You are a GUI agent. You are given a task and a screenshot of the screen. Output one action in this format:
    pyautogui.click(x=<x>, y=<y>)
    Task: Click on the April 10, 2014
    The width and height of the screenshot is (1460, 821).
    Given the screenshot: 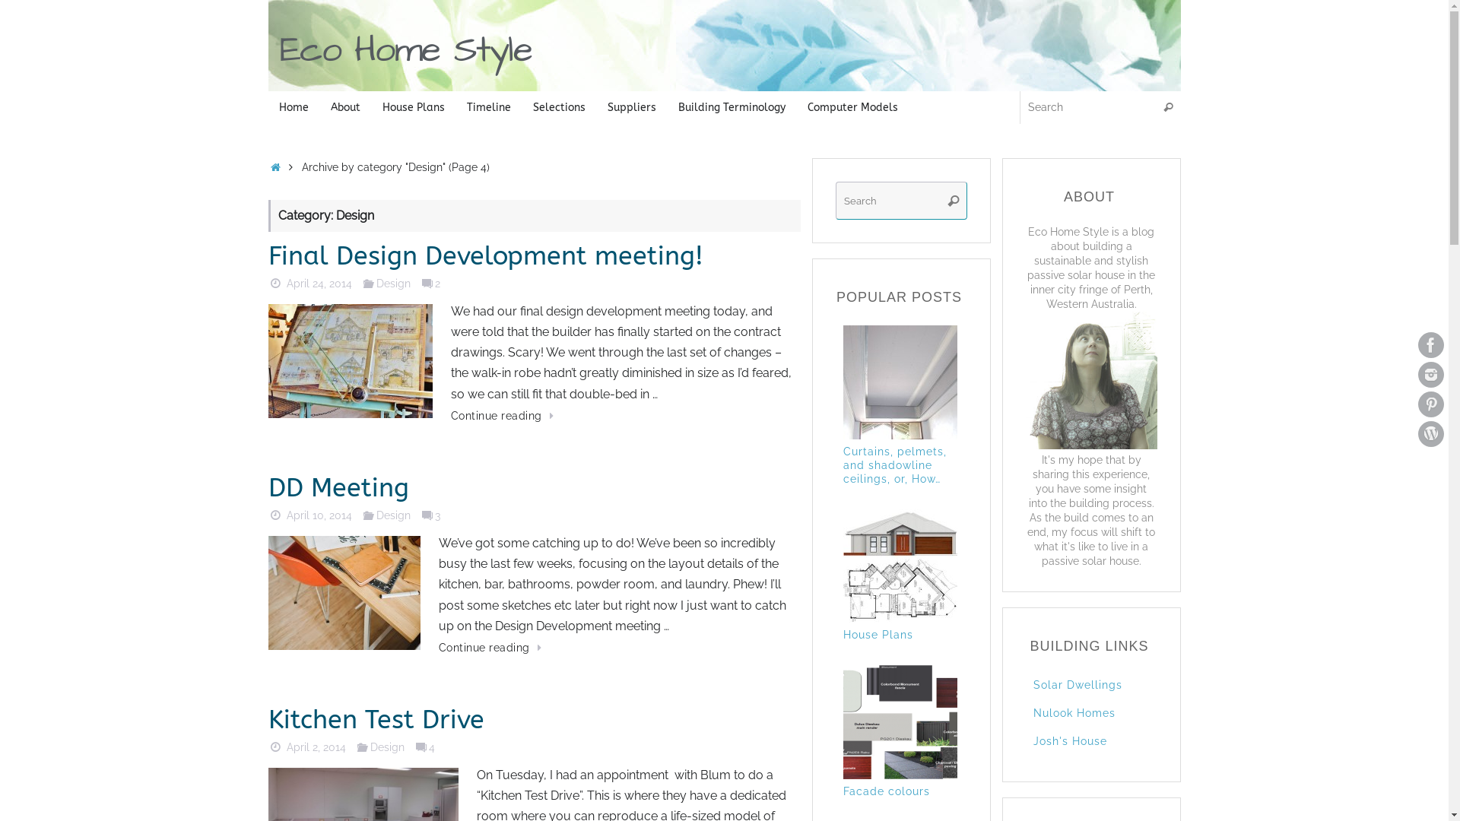 What is the action you would take?
    pyautogui.click(x=319, y=515)
    